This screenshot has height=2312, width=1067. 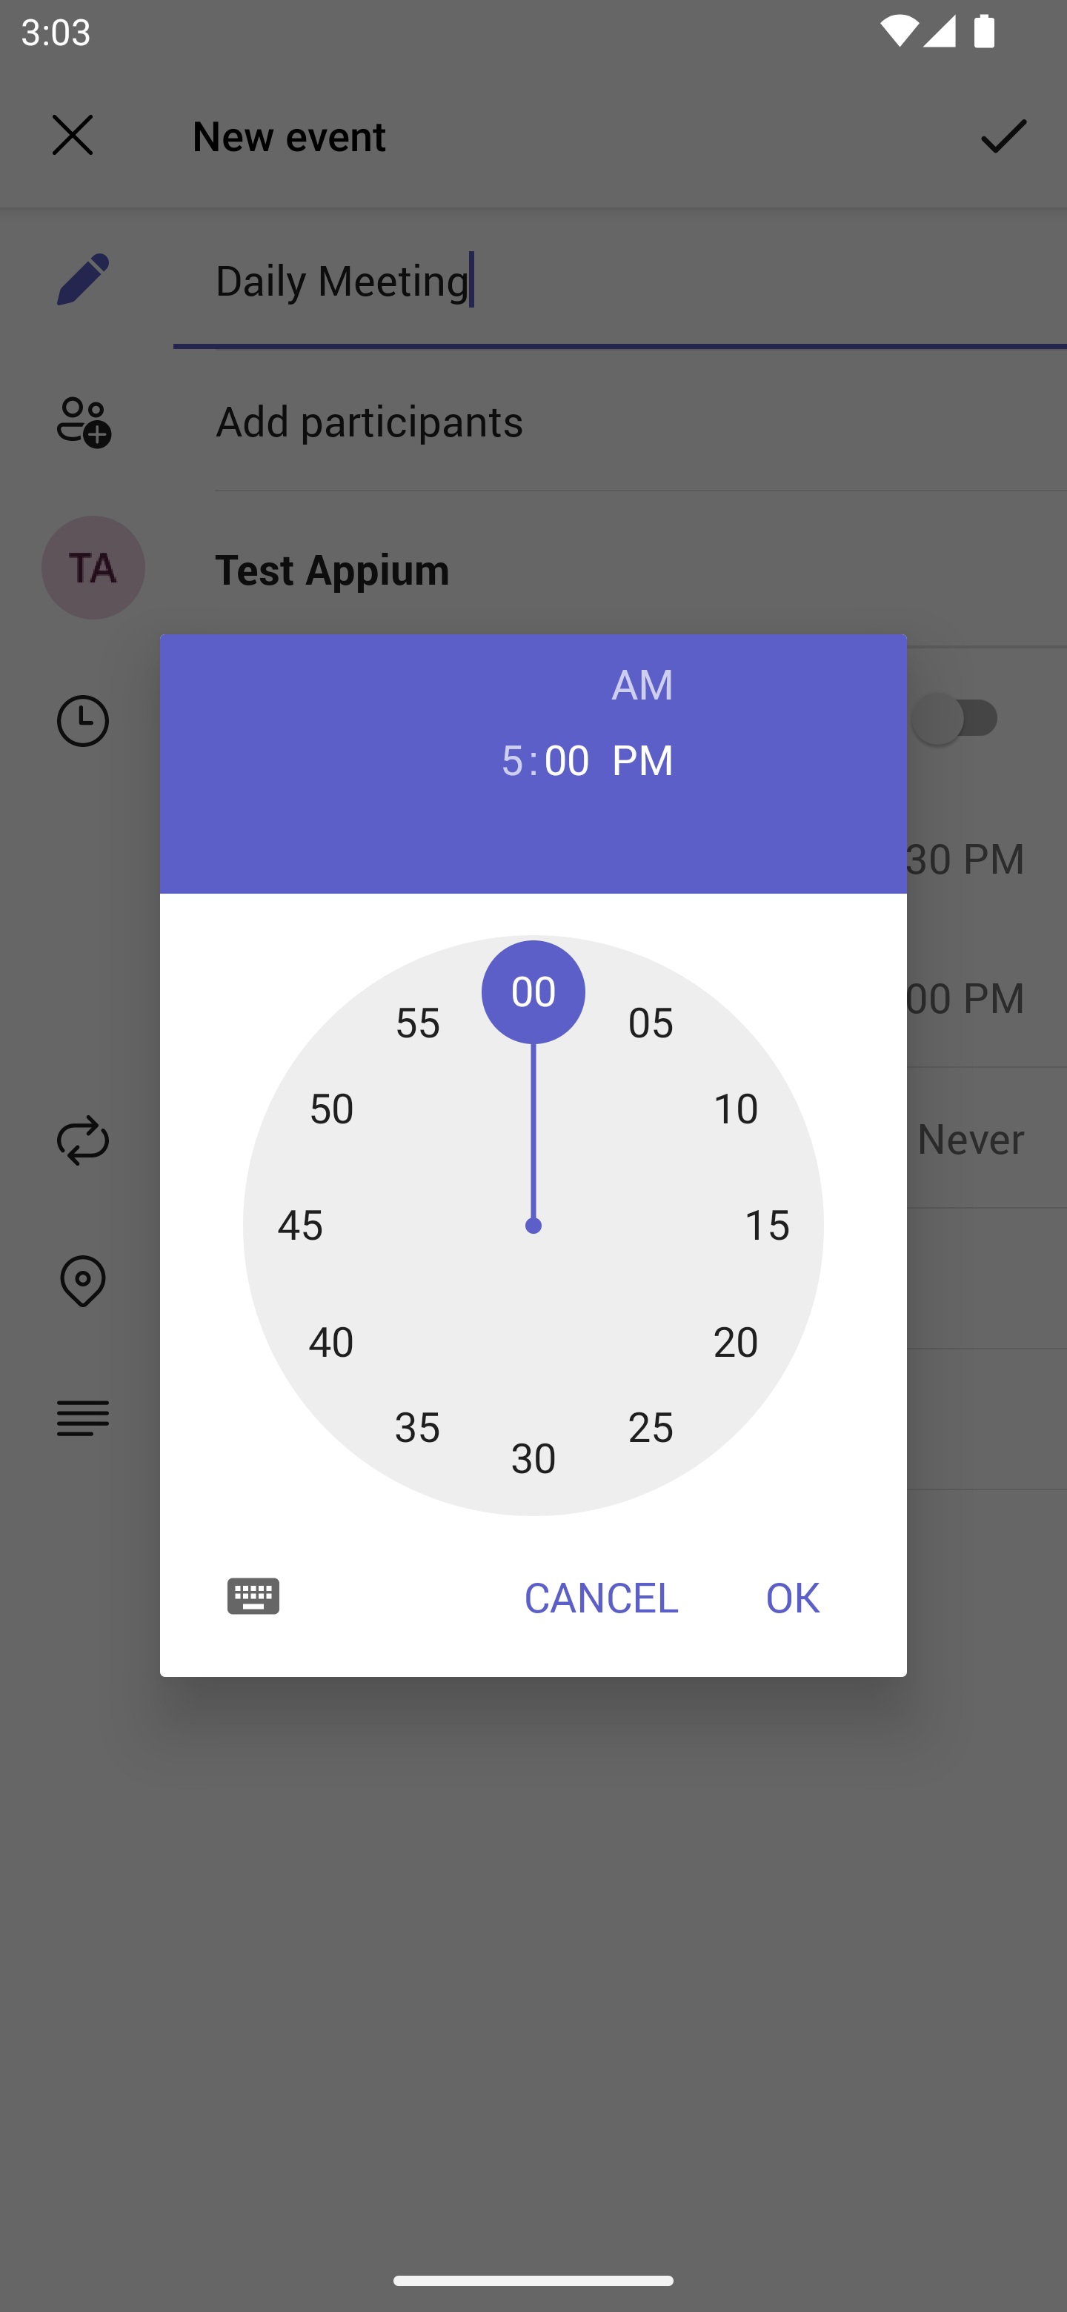 What do you see at coordinates (643, 683) in the screenshot?
I see `AM` at bounding box center [643, 683].